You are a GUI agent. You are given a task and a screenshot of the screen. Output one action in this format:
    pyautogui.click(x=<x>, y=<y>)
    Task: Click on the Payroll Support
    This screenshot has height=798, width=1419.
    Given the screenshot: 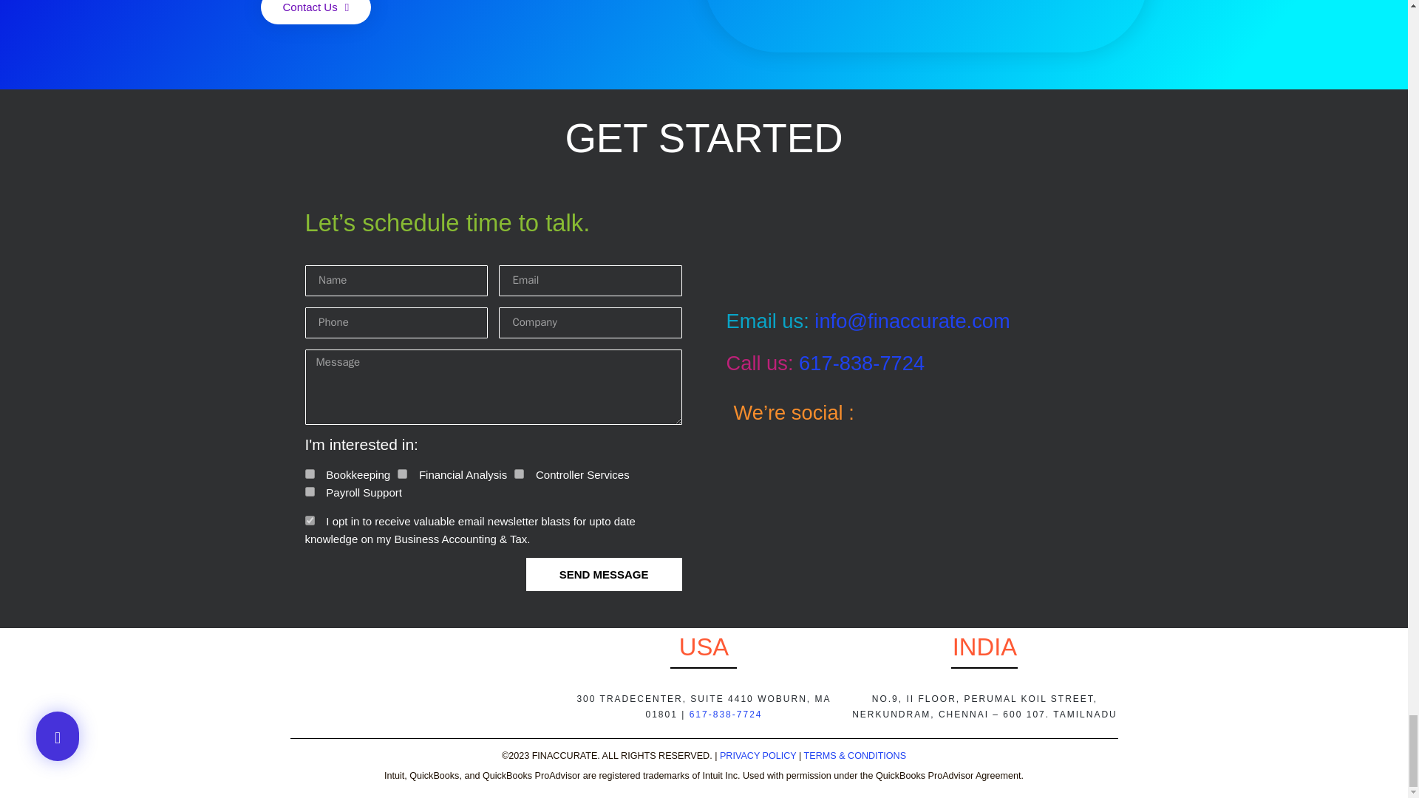 What is the action you would take?
    pyautogui.click(x=309, y=491)
    